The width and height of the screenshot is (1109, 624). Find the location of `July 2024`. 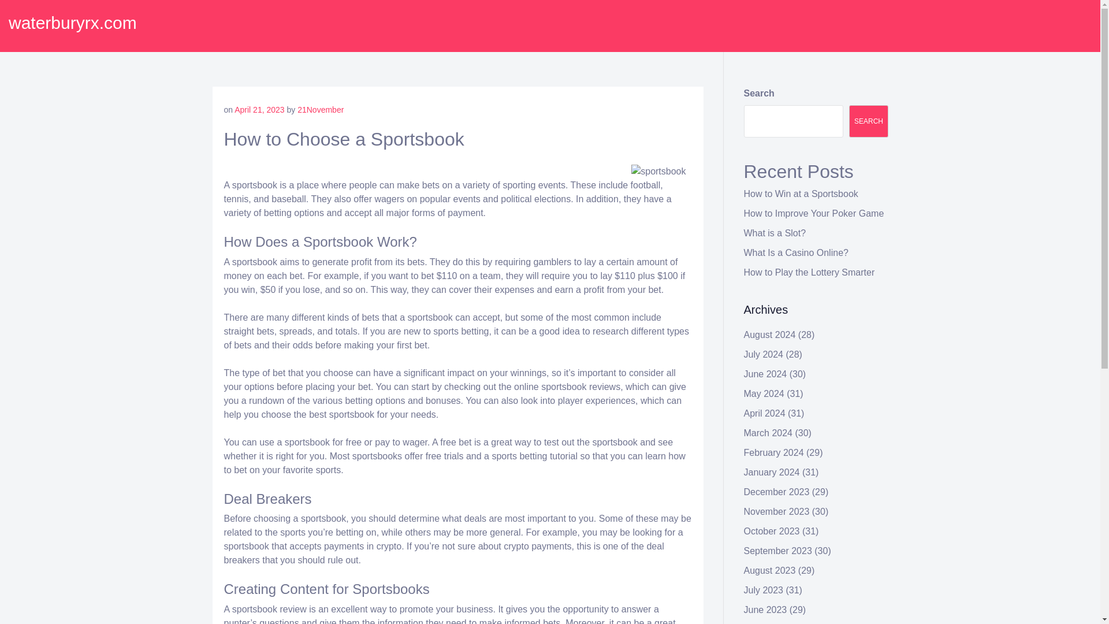

July 2024 is located at coordinates (764, 354).